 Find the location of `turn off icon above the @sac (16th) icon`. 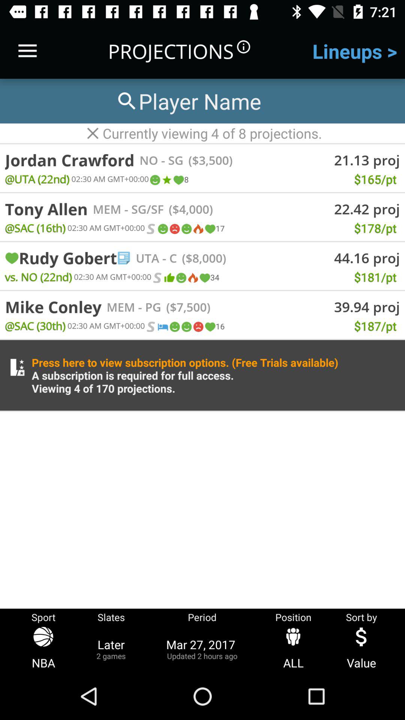

turn off icon above the @sac (16th) icon is located at coordinates (46, 209).